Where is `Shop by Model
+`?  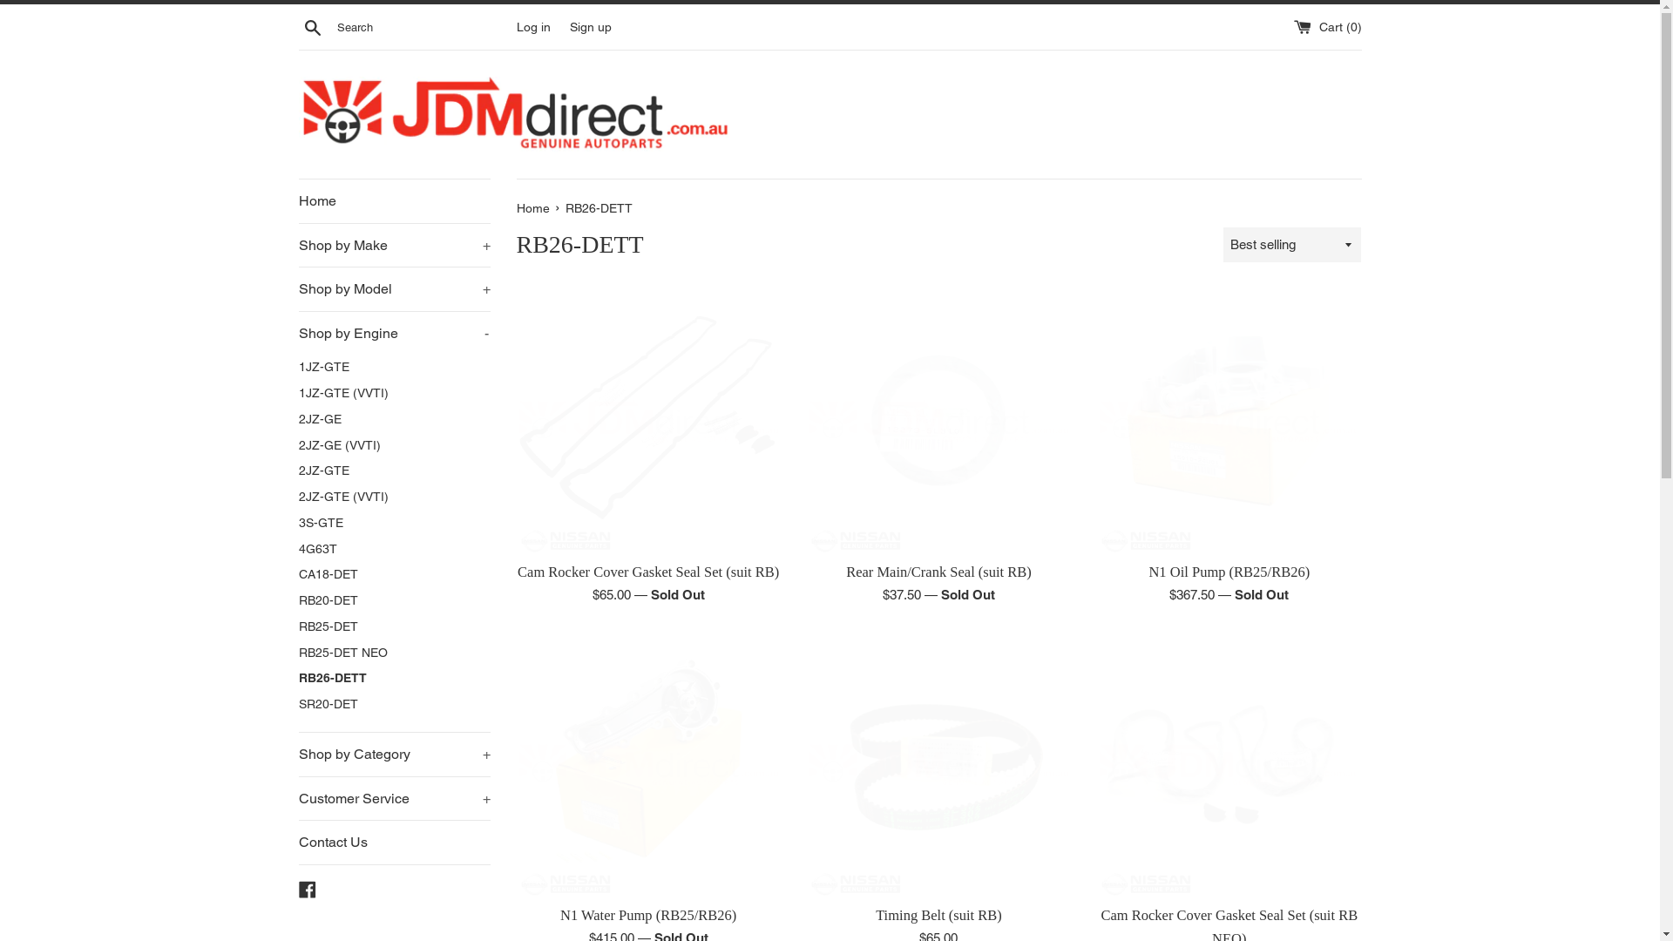 Shop by Model
+ is located at coordinates (394, 289).